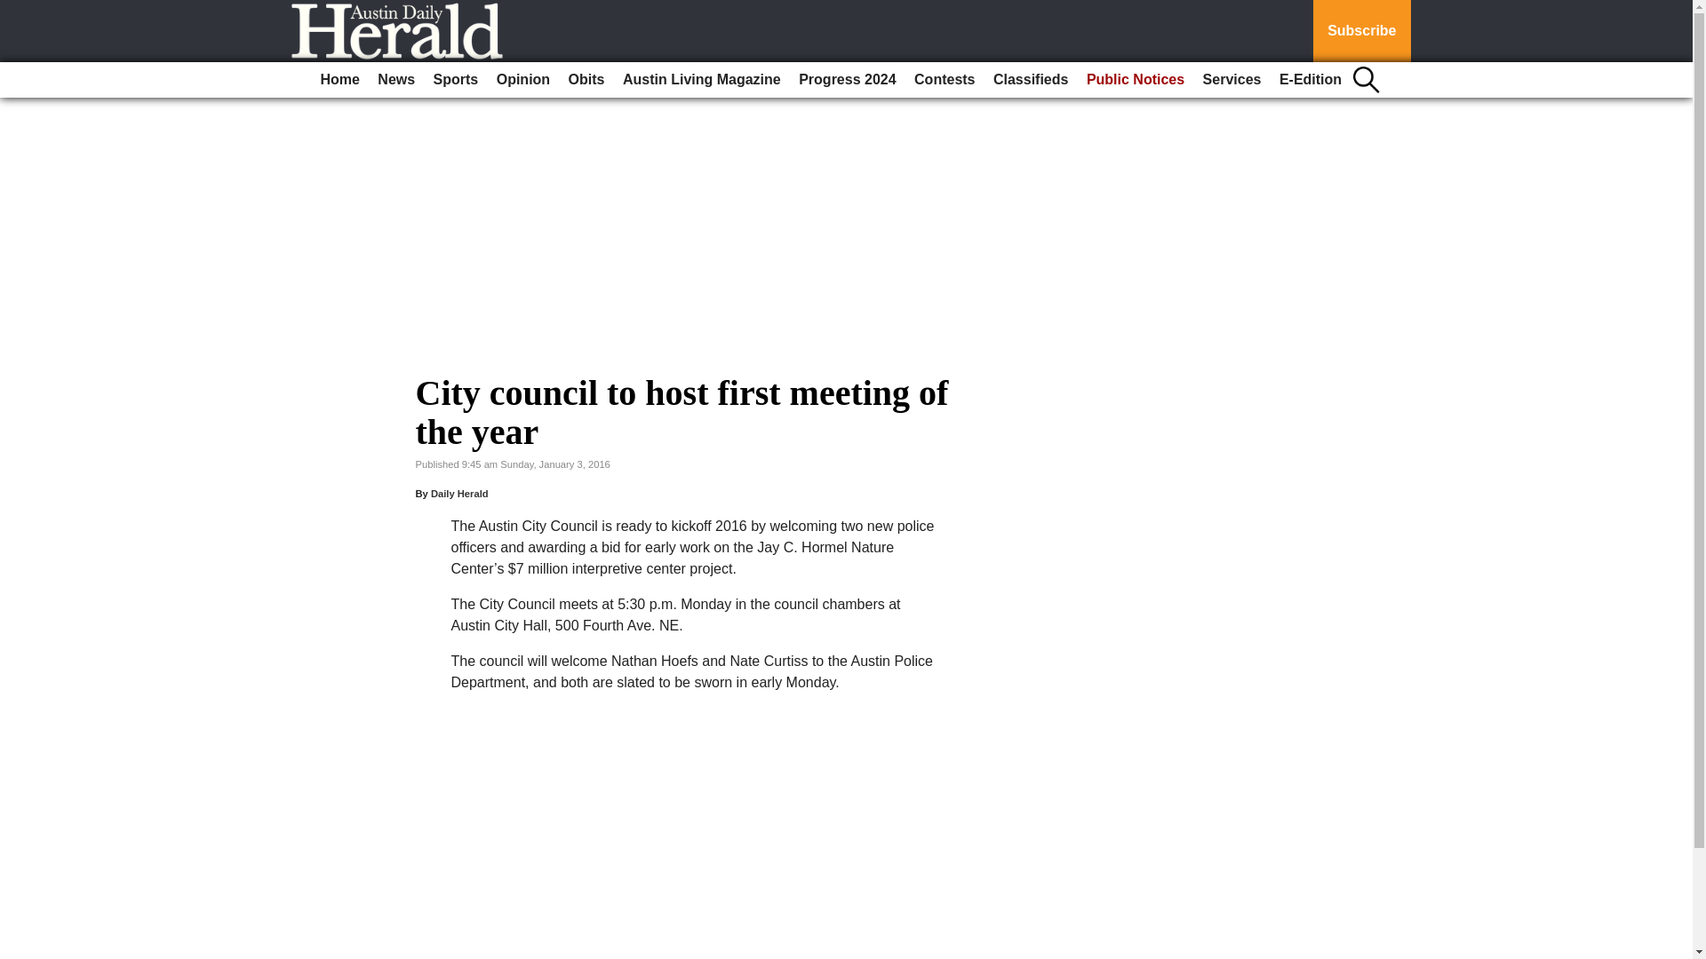  What do you see at coordinates (586, 80) in the screenshot?
I see `Obits` at bounding box center [586, 80].